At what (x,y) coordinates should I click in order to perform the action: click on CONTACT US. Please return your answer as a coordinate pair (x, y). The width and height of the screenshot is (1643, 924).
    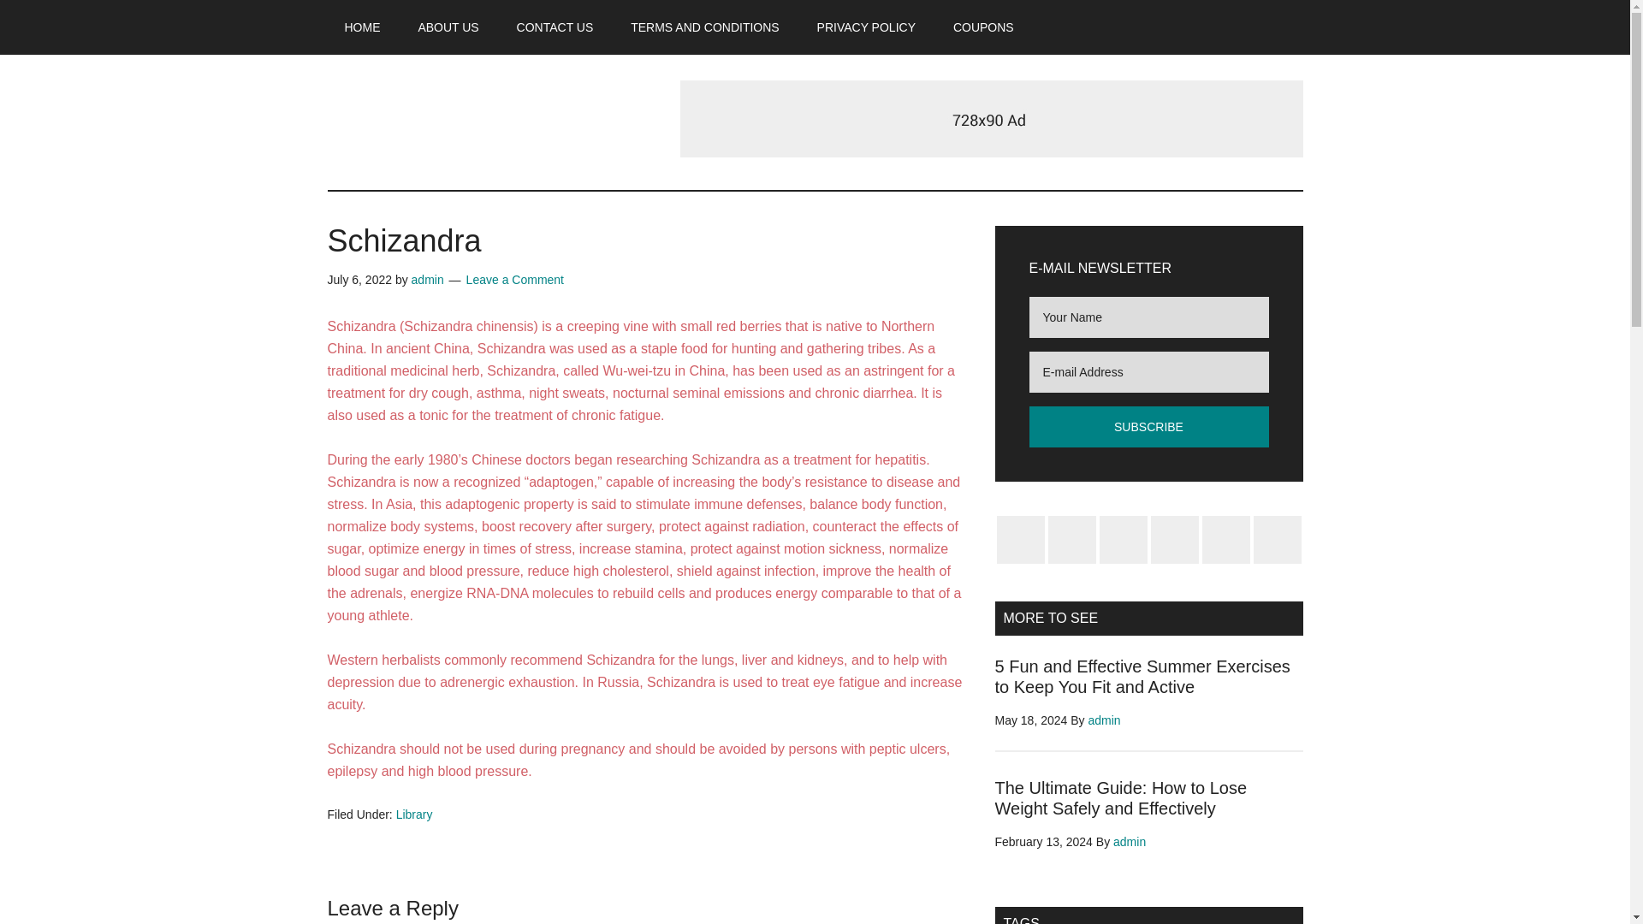
    Looking at the image, I should click on (555, 27).